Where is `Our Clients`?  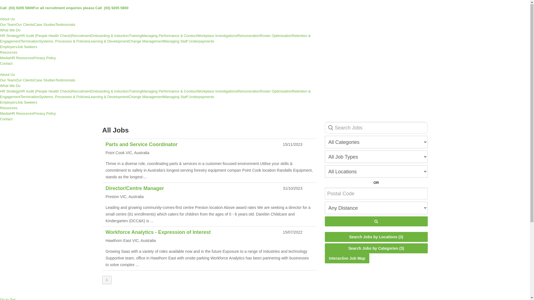
Our Clients is located at coordinates (25, 81).